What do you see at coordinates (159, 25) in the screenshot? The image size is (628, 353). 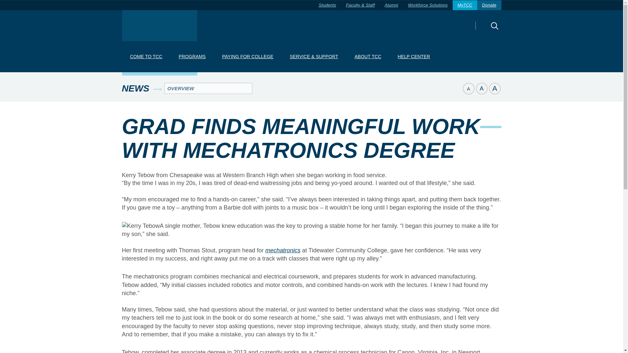 I see `Tidewater Community College` at bounding box center [159, 25].